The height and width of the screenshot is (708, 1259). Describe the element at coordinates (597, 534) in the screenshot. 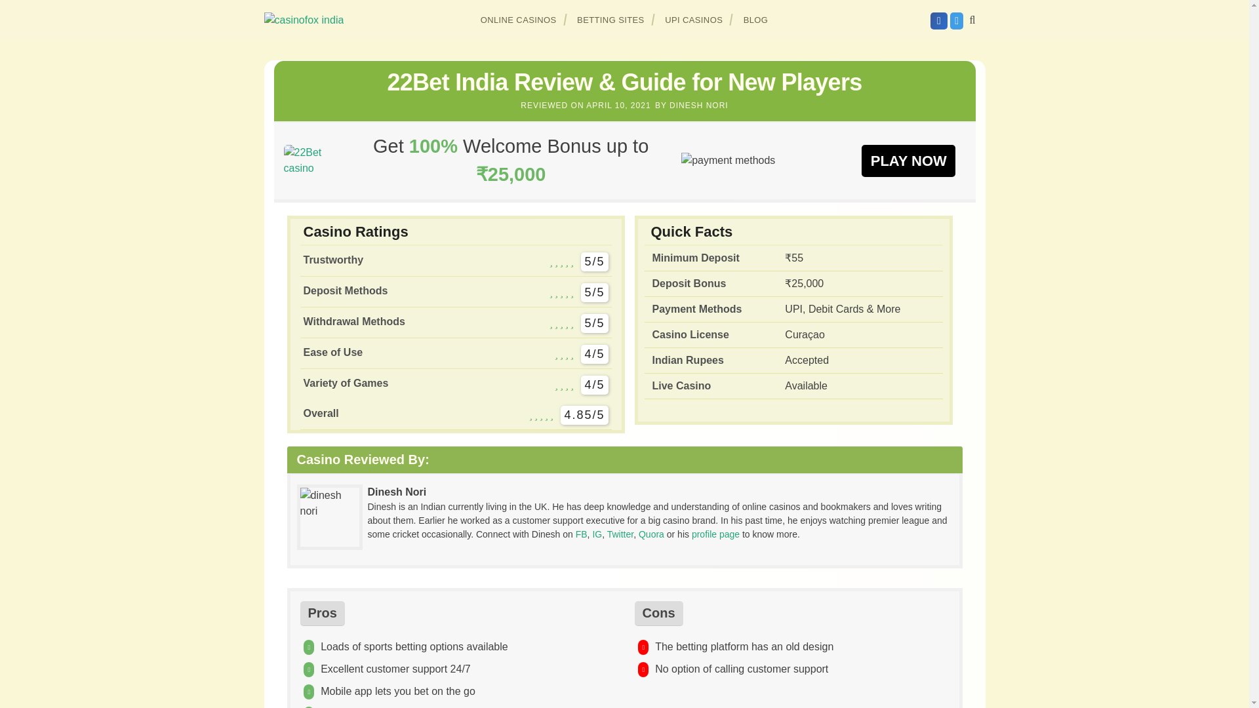

I see `IG` at that location.